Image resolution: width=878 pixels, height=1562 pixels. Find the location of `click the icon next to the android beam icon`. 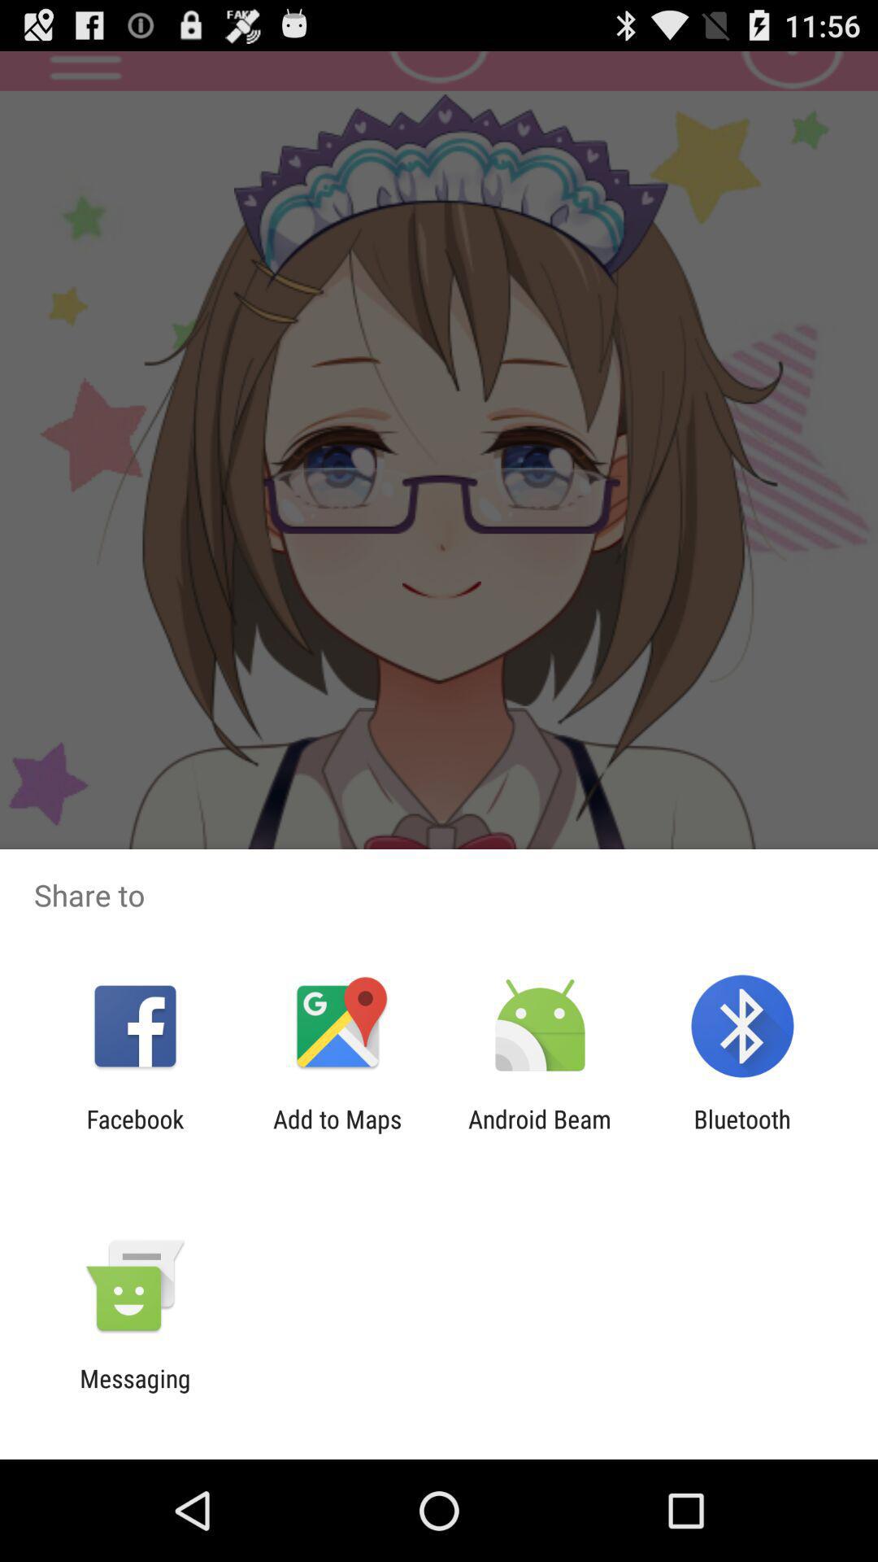

click the icon next to the android beam icon is located at coordinates (741, 1133).